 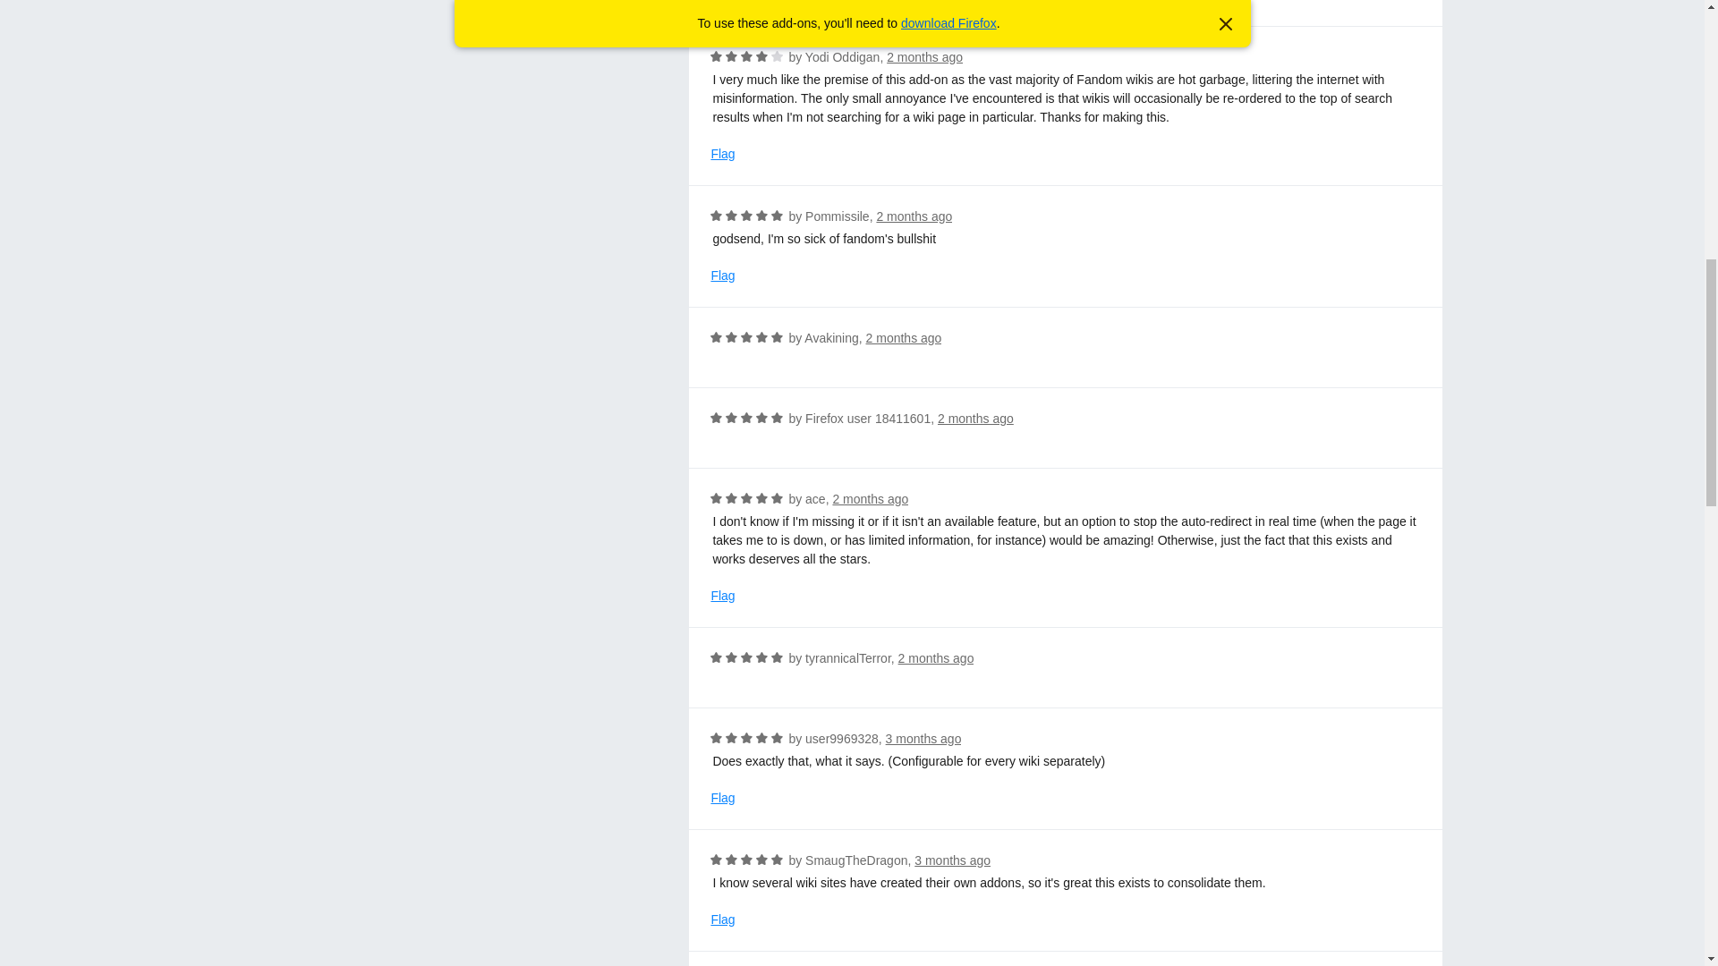 What do you see at coordinates (723, 275) in the screenshot?
I see `Flag` at bounding box center [723, 275].